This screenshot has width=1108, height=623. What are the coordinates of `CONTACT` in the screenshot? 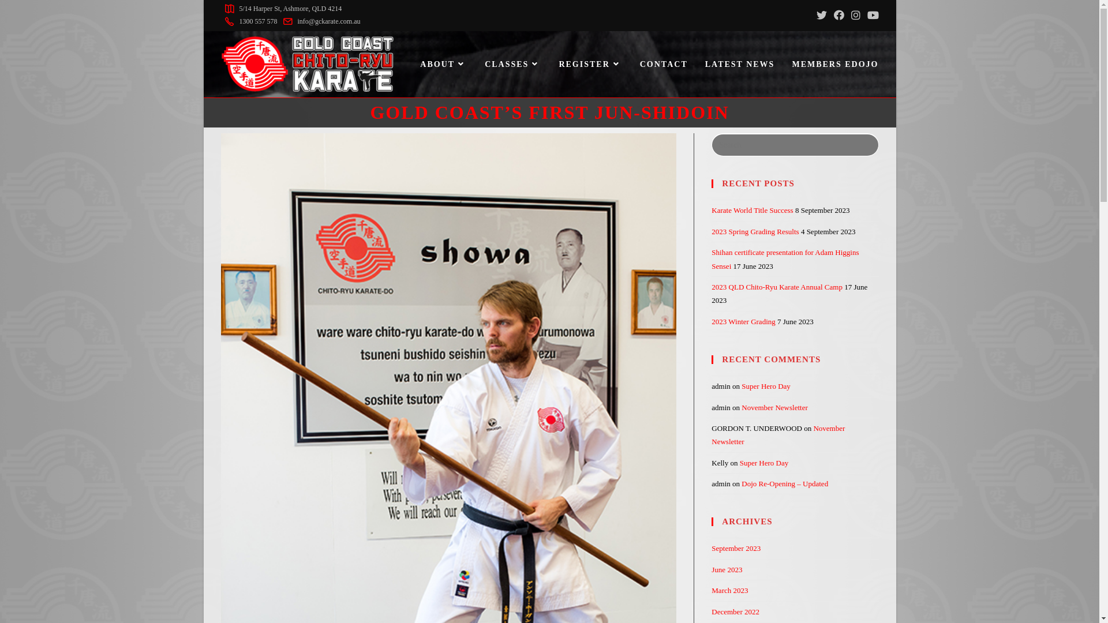 It's located at (664, 65).